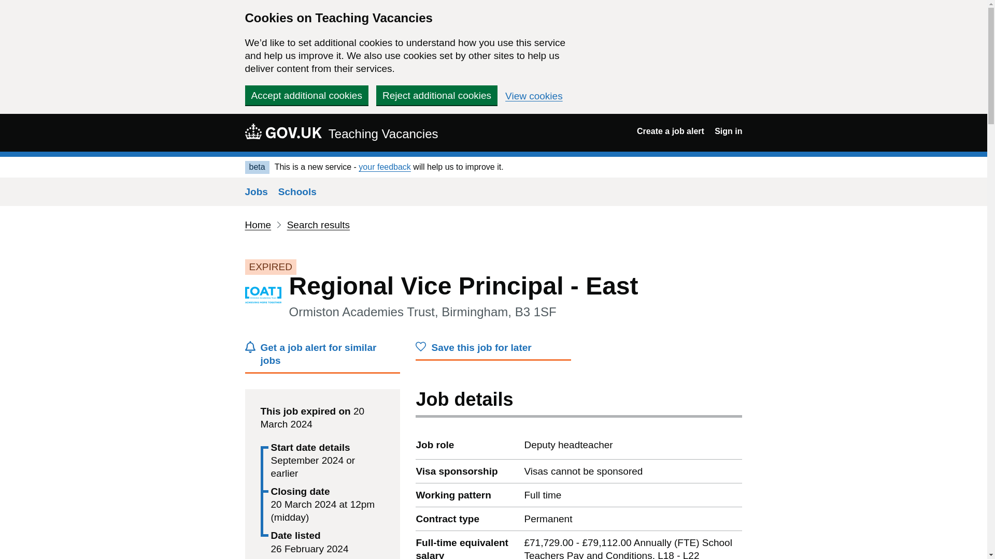  I want to click on View cookies, so click(534, 96).